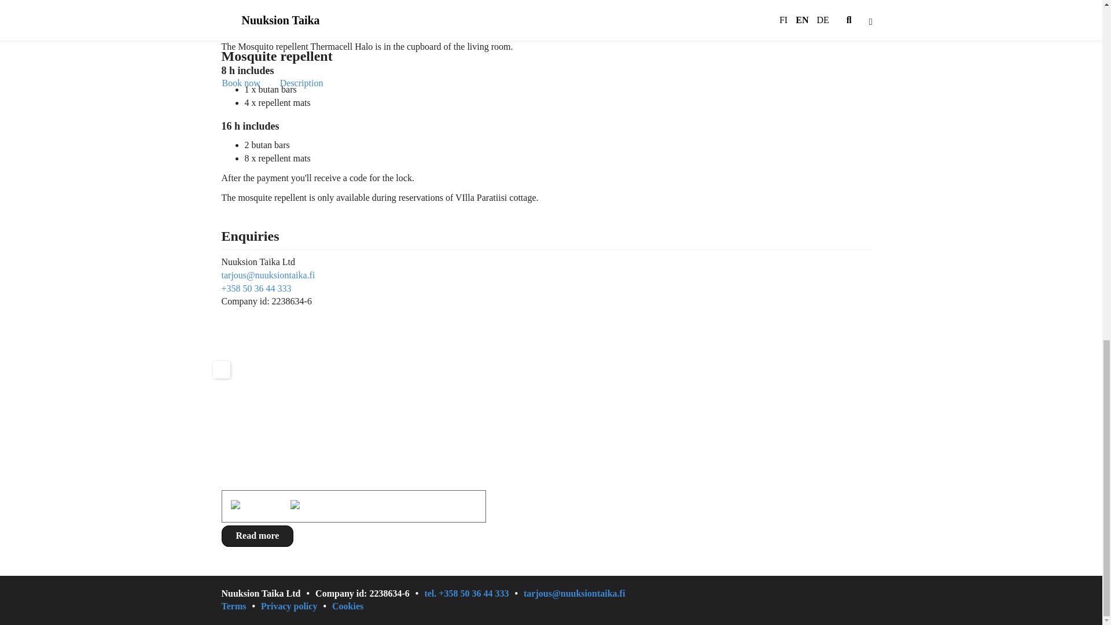 The height and width of the screenshot is (625, 1111). Describe the element at coordinates (296, 606) in the screenshot. I see `Privacy policy` at that location.